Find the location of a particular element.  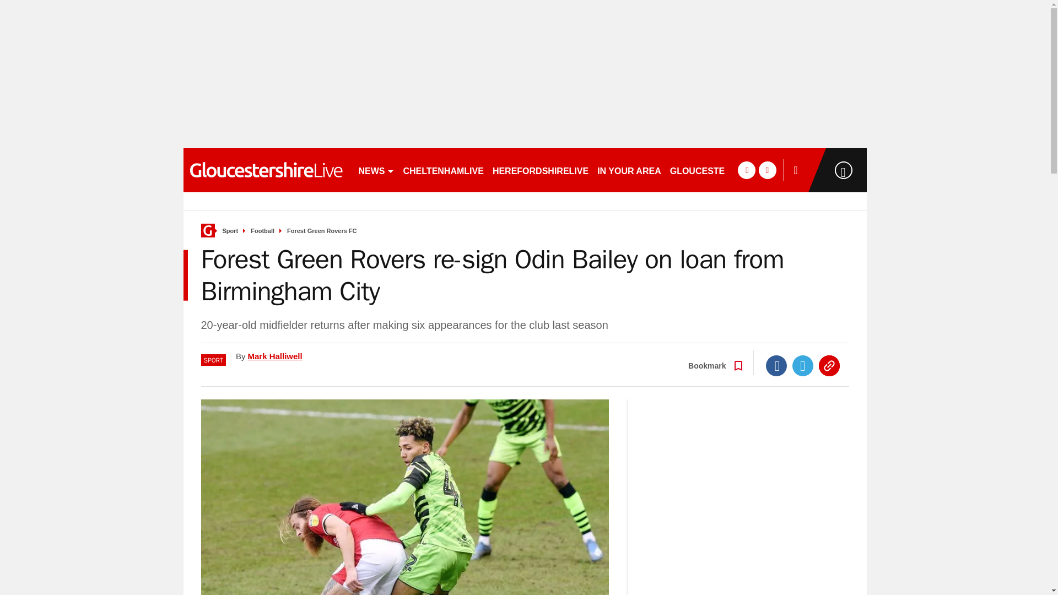

Facebook is located at coordinates (776, 365).